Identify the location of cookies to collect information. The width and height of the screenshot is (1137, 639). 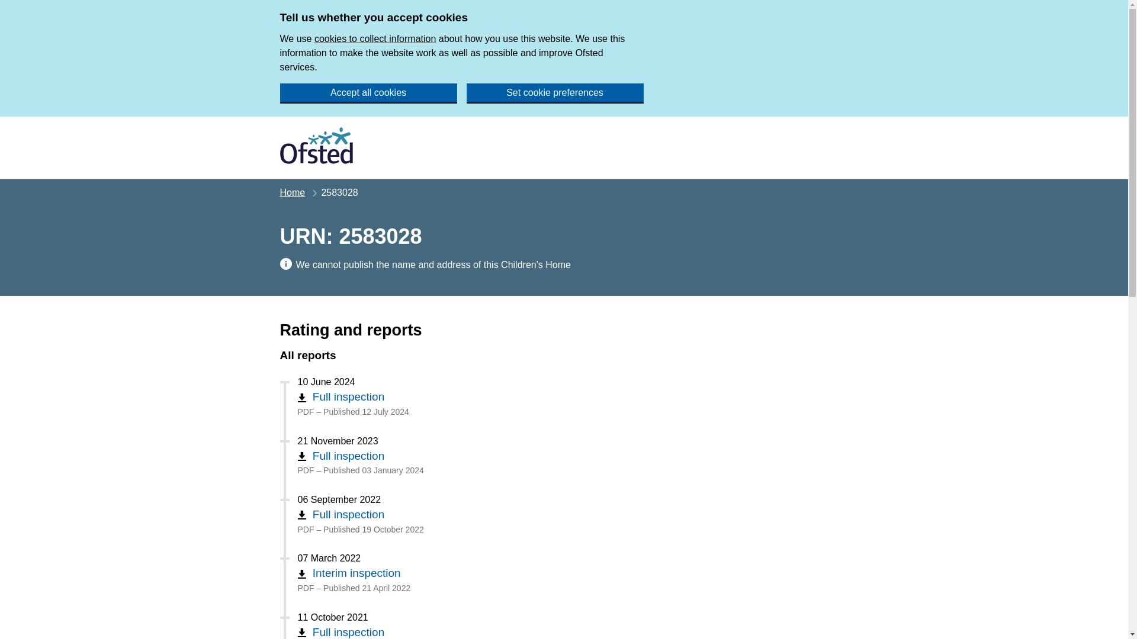
(375, 39).